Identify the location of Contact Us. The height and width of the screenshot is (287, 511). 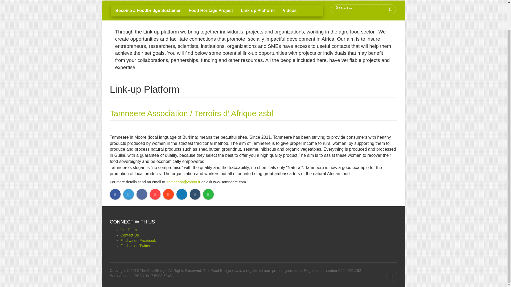
(129, 235).